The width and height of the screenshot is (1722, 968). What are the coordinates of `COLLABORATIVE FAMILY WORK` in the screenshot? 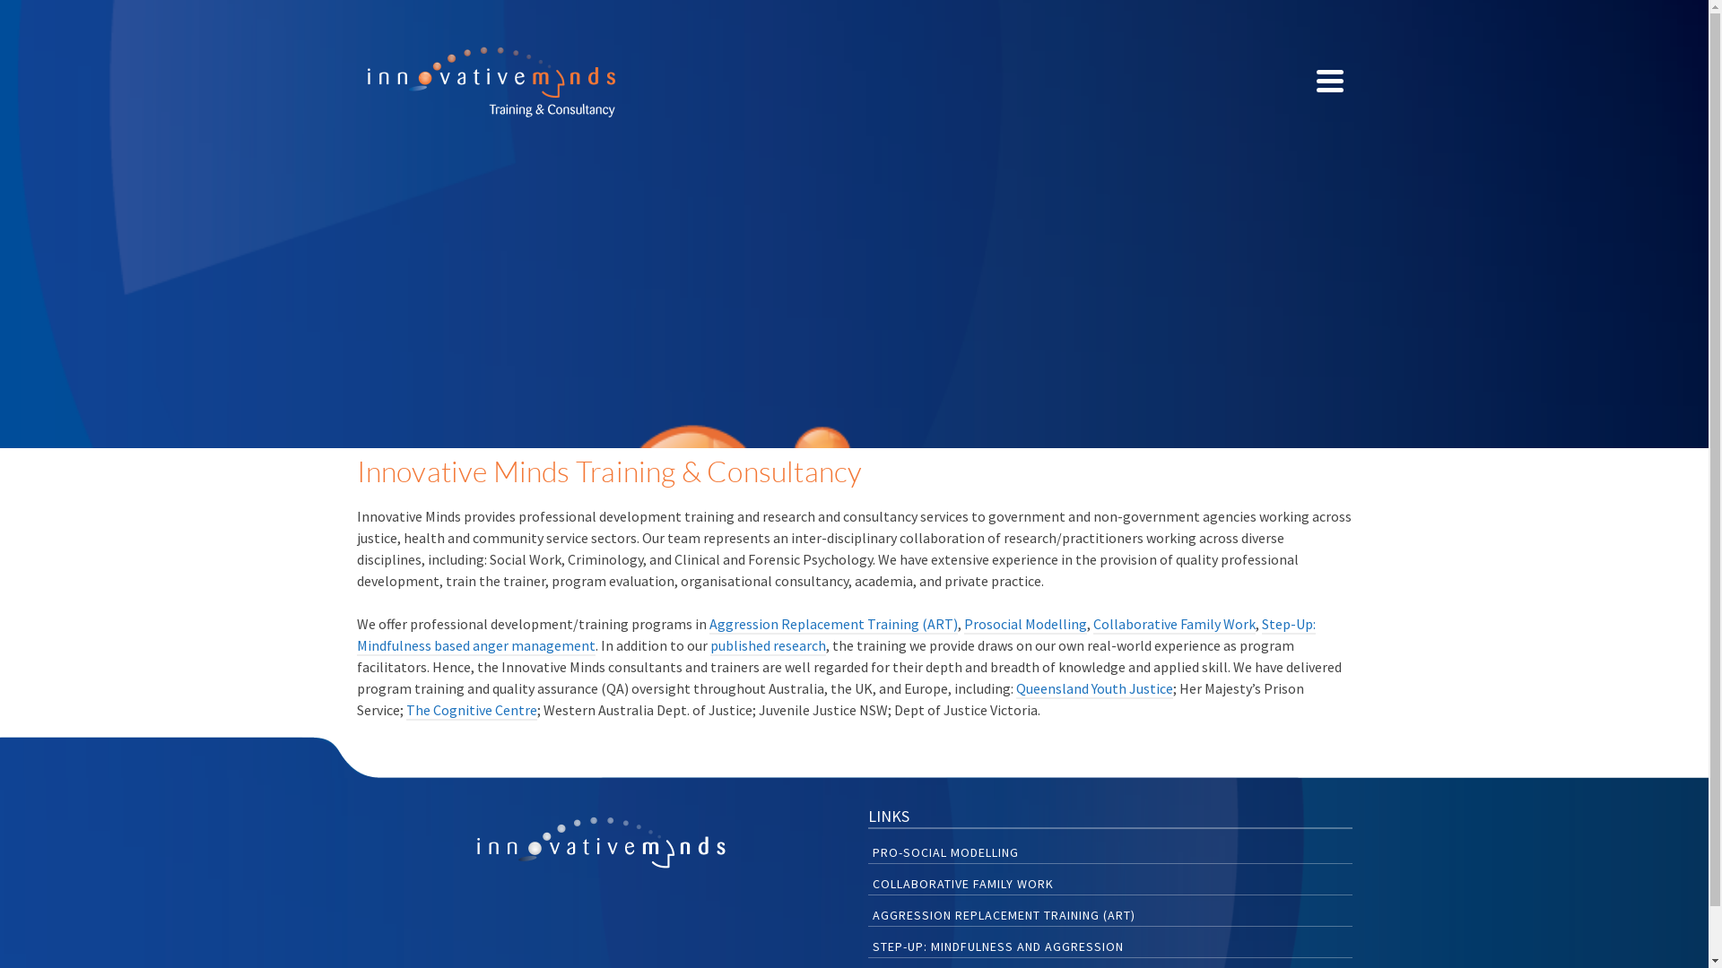 It's located at (1110, 882).